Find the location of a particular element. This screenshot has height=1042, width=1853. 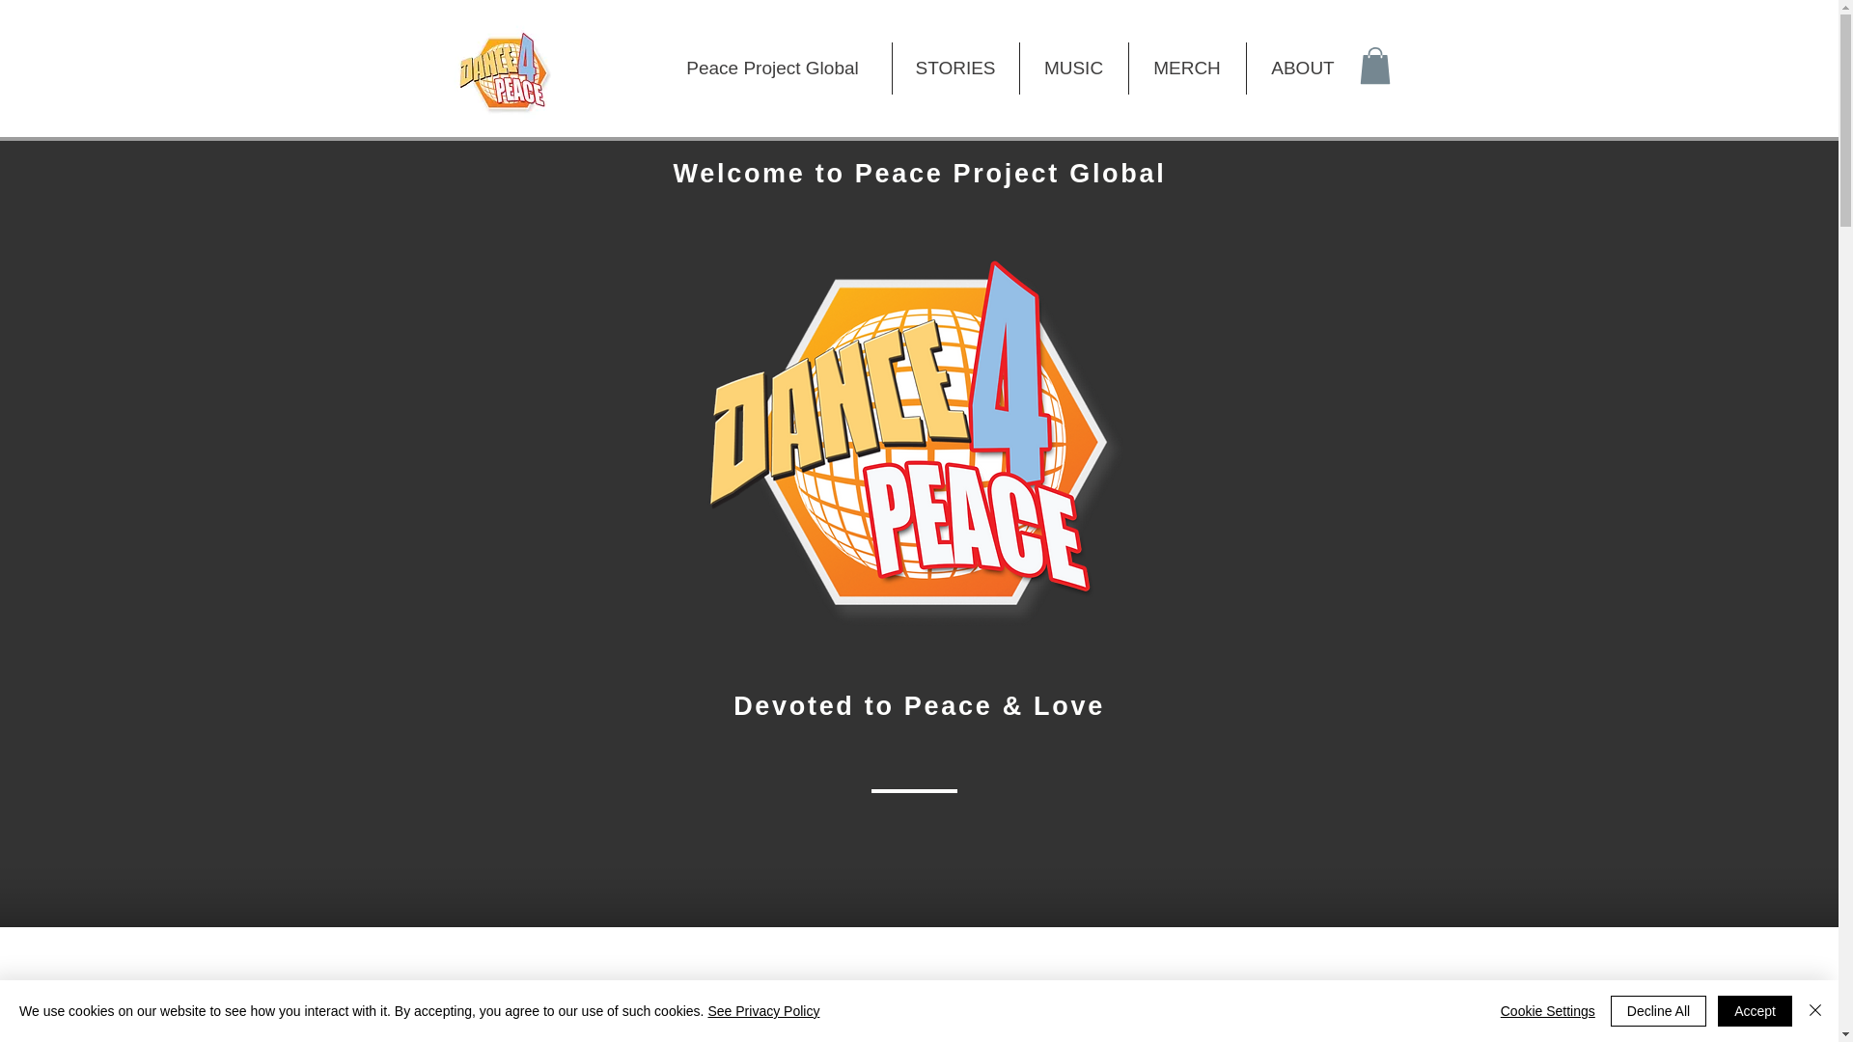

ABOUT is located at coordinates (1303, 69).